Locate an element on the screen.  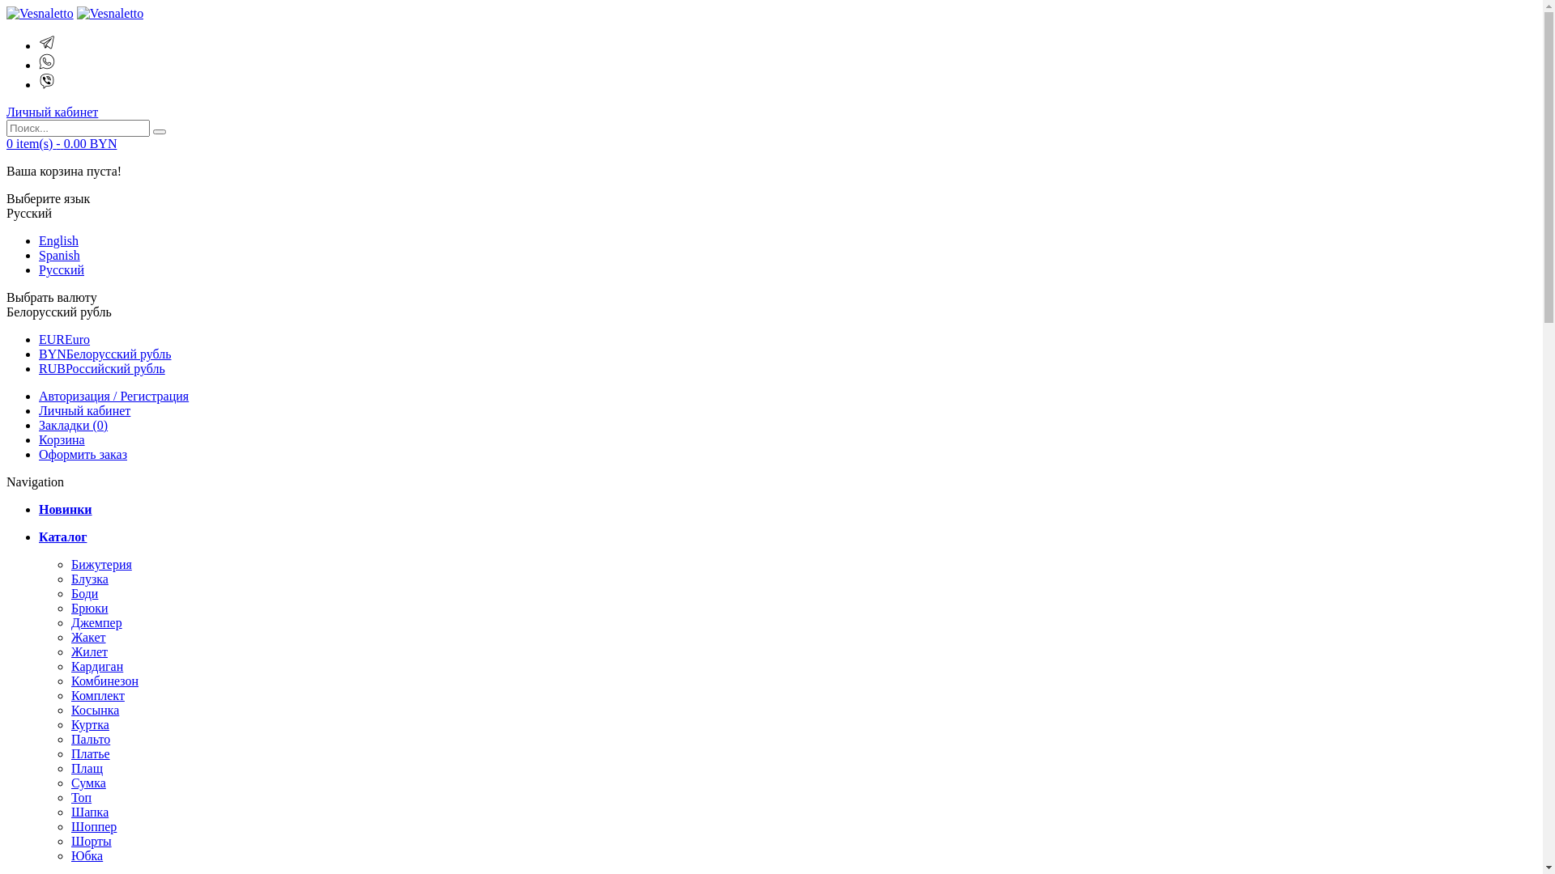
Vesnaletto is located at coordinates (110, 14).